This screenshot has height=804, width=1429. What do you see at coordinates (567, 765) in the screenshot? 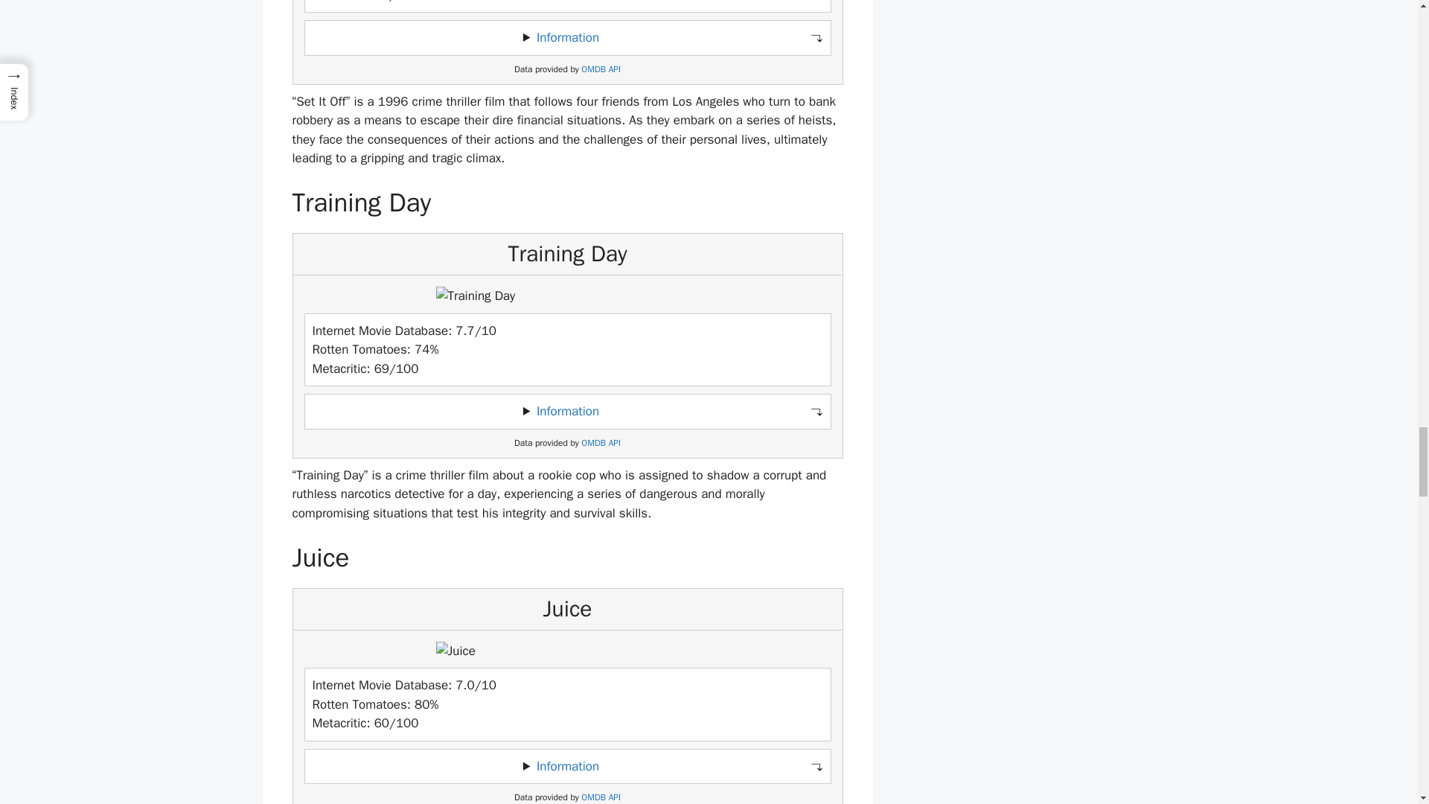
I see `Information` at bounding box center [567, 765].